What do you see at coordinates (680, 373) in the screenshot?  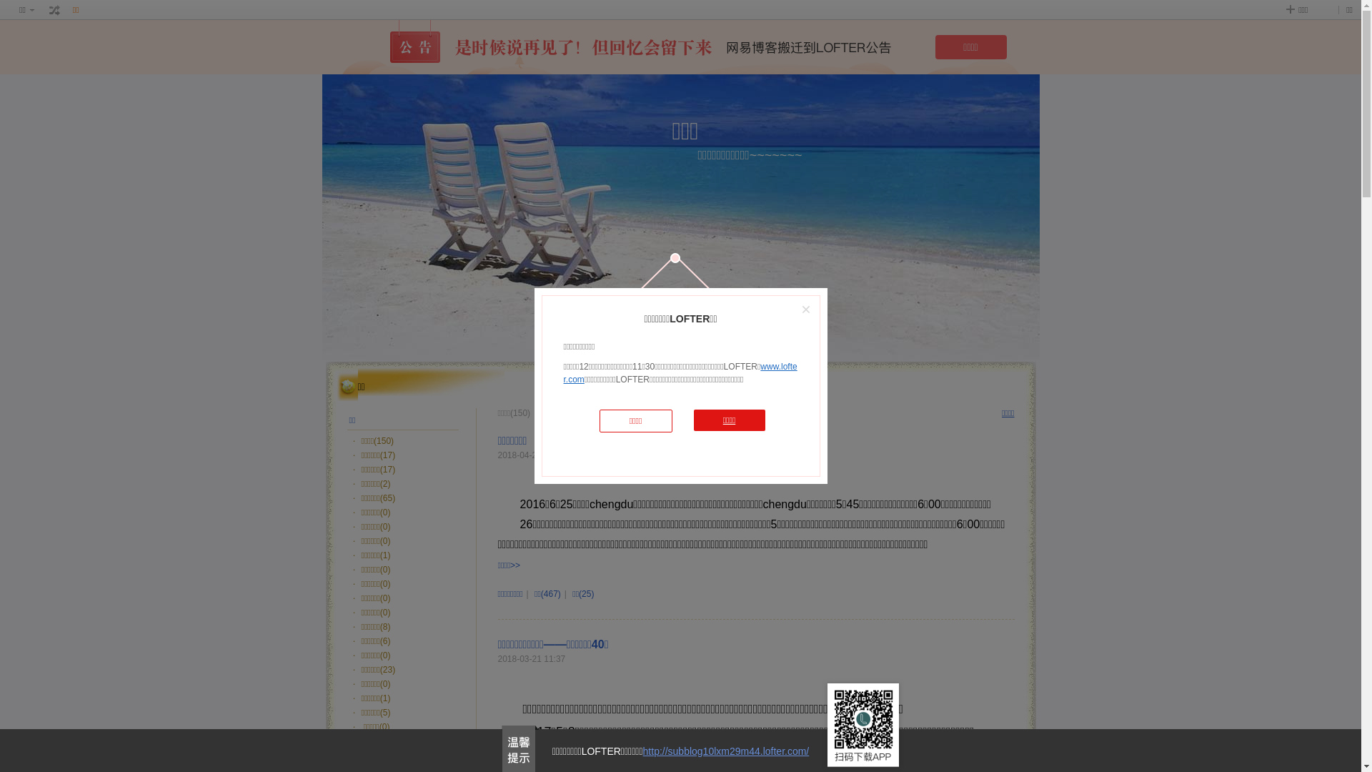 I see `www.lofter.com` at bounding box center [680, 373].